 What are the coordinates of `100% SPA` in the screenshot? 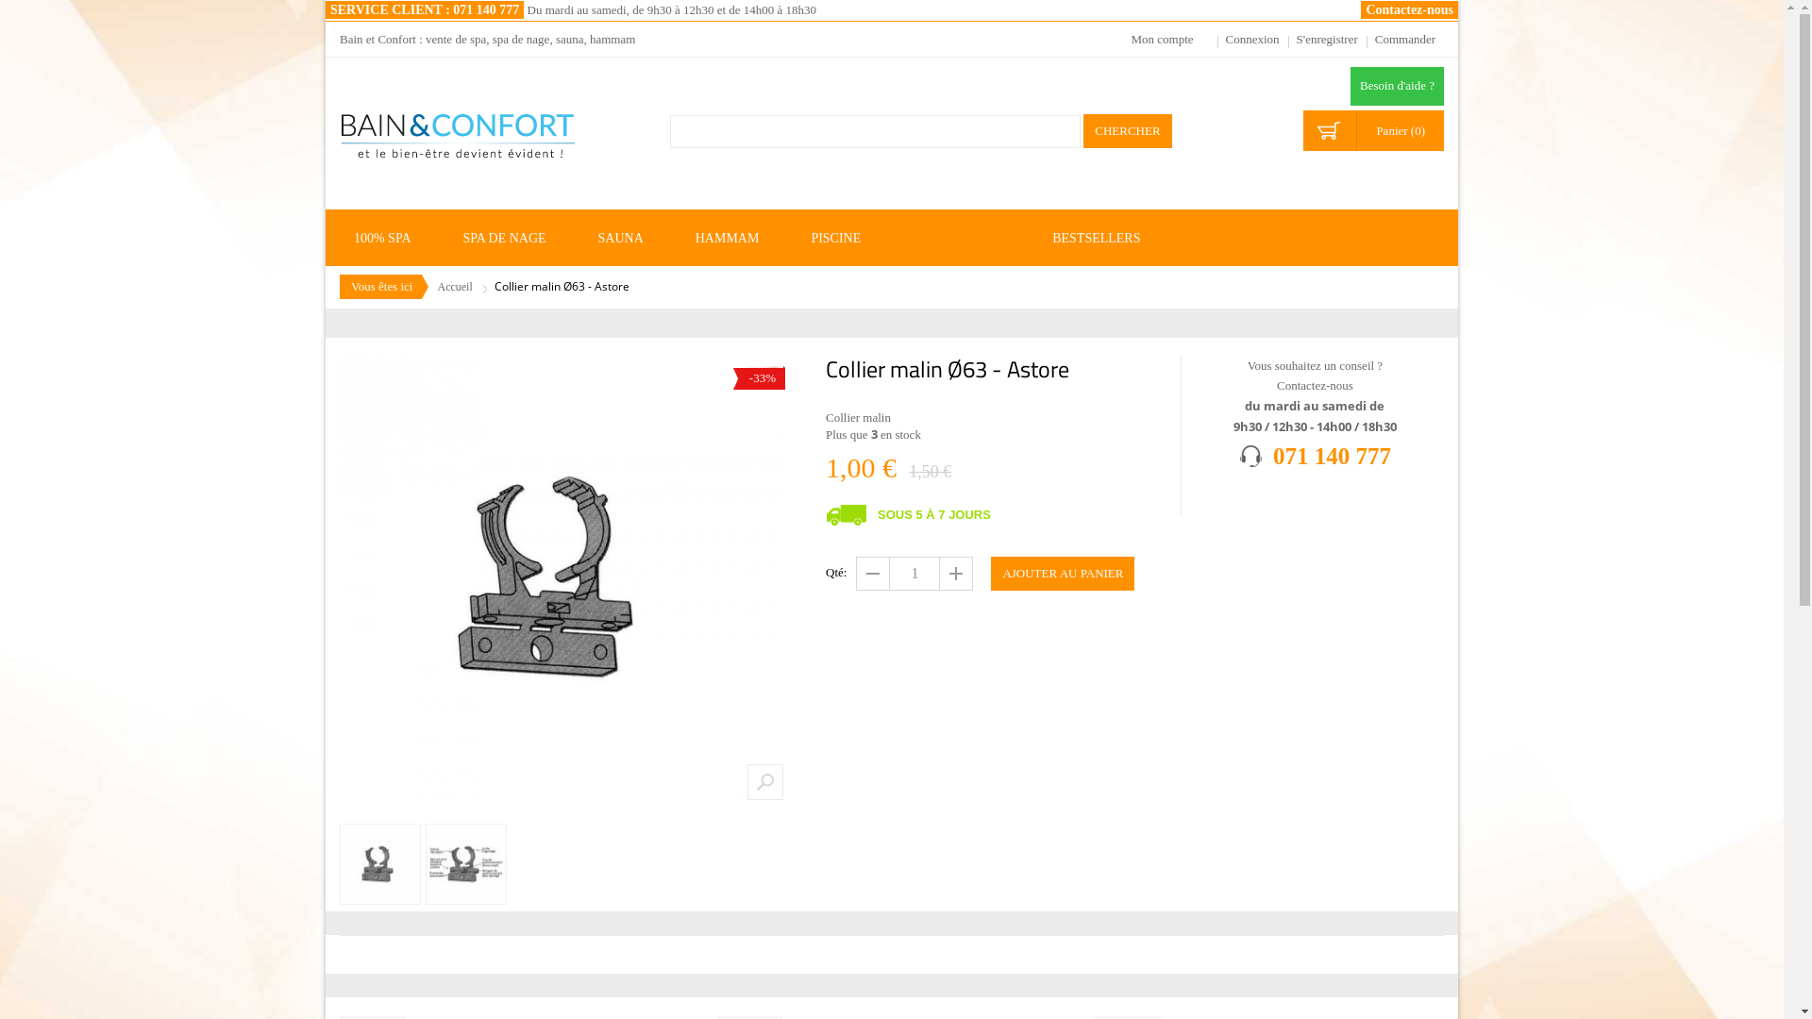 It's located at (394, 238).